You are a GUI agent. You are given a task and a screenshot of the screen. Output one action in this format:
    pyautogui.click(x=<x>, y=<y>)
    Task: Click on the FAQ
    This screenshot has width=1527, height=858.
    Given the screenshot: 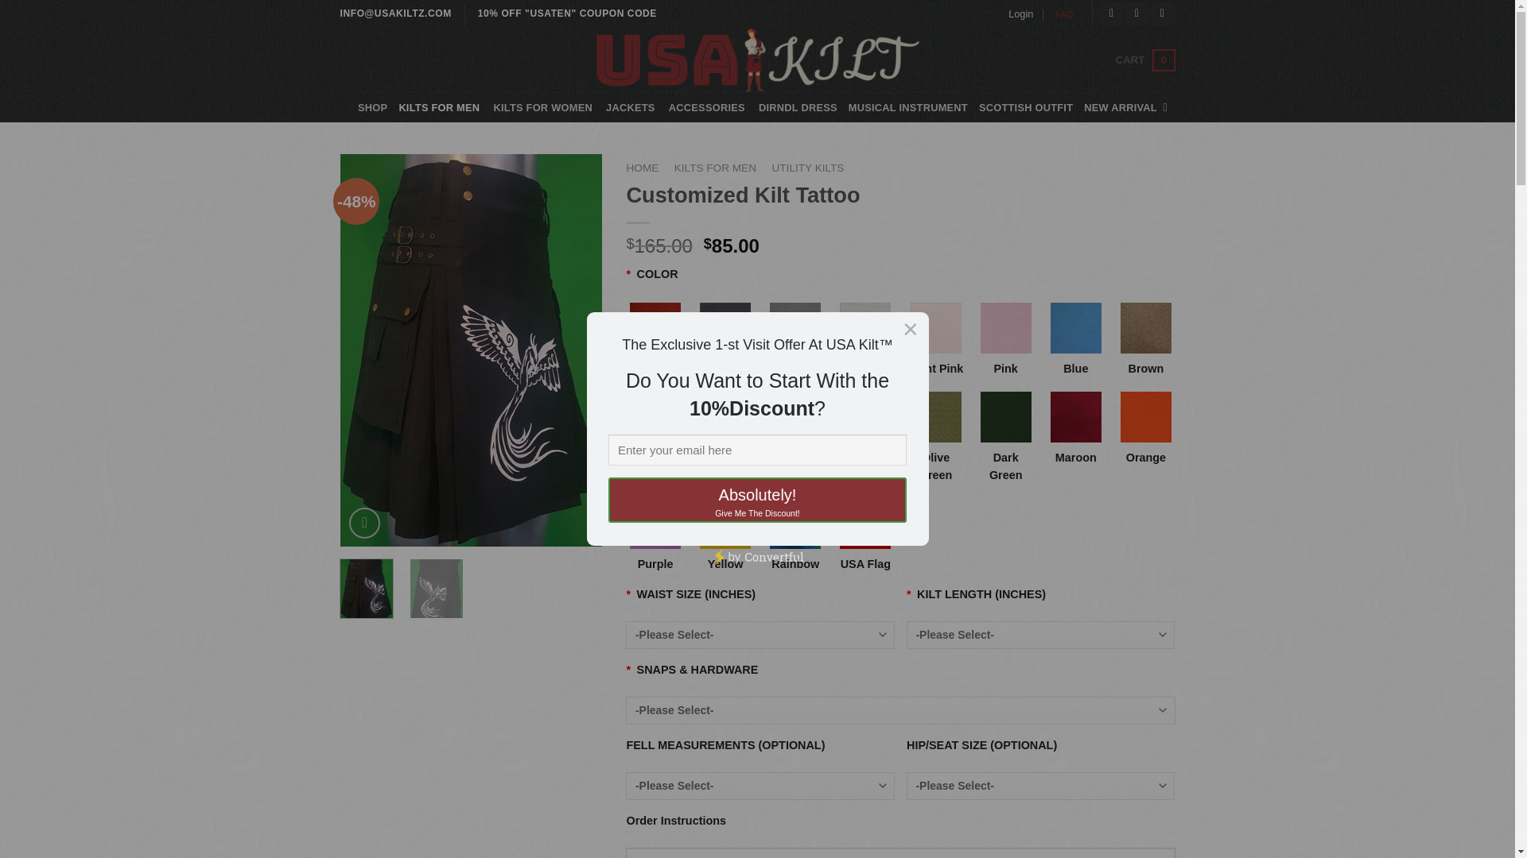 What is the action you would take?
    pyautogui.click(x=1064, y=14)
    